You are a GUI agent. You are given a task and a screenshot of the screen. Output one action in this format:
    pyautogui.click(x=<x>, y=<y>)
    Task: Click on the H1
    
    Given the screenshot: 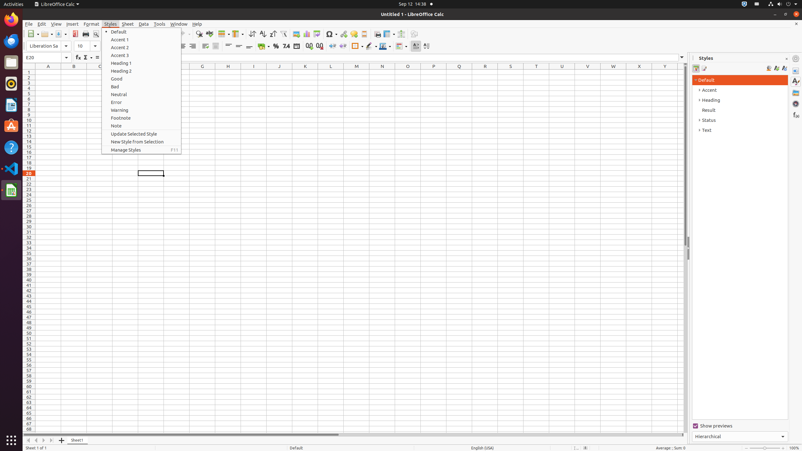 What is the action you would take?
    pyautogui.click(x=228, y=72)
    